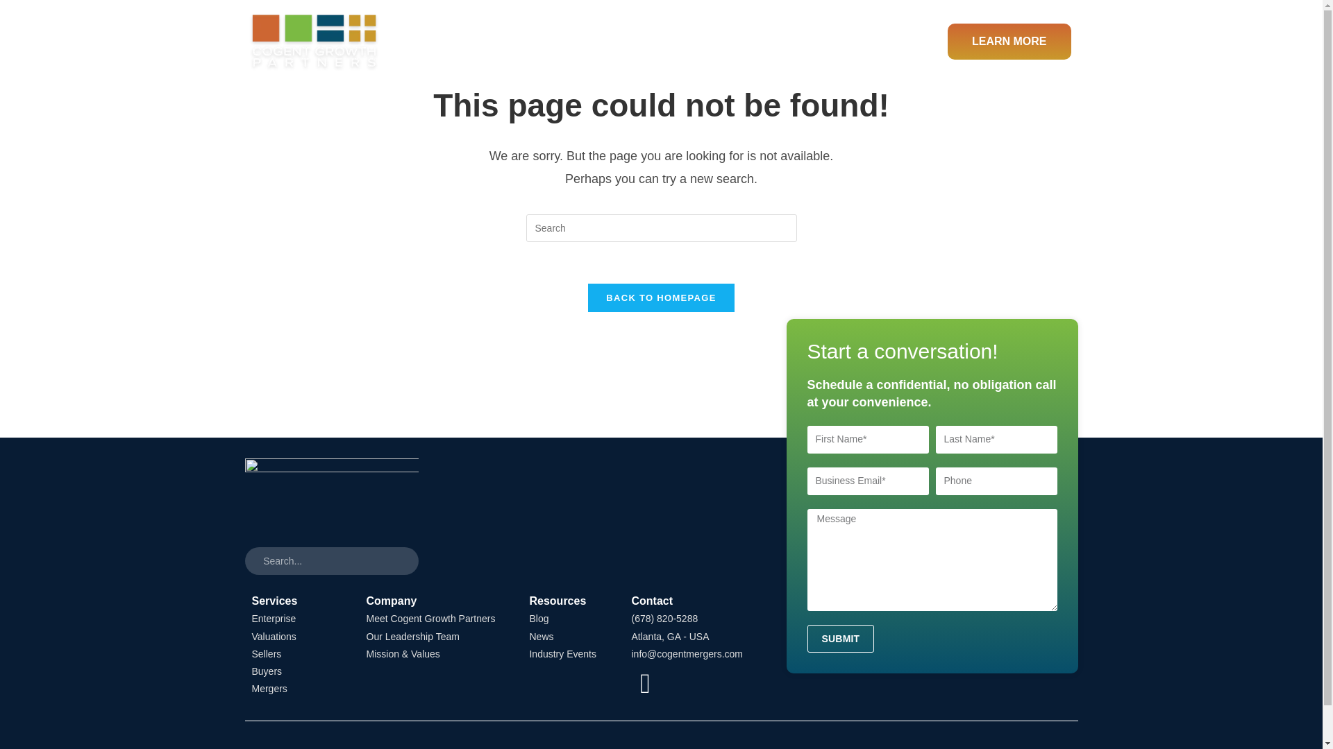 The image size is (1333, 749). Describe the element at coordinates (294, 671) in the screenshot. I see `Buyers` at that location.